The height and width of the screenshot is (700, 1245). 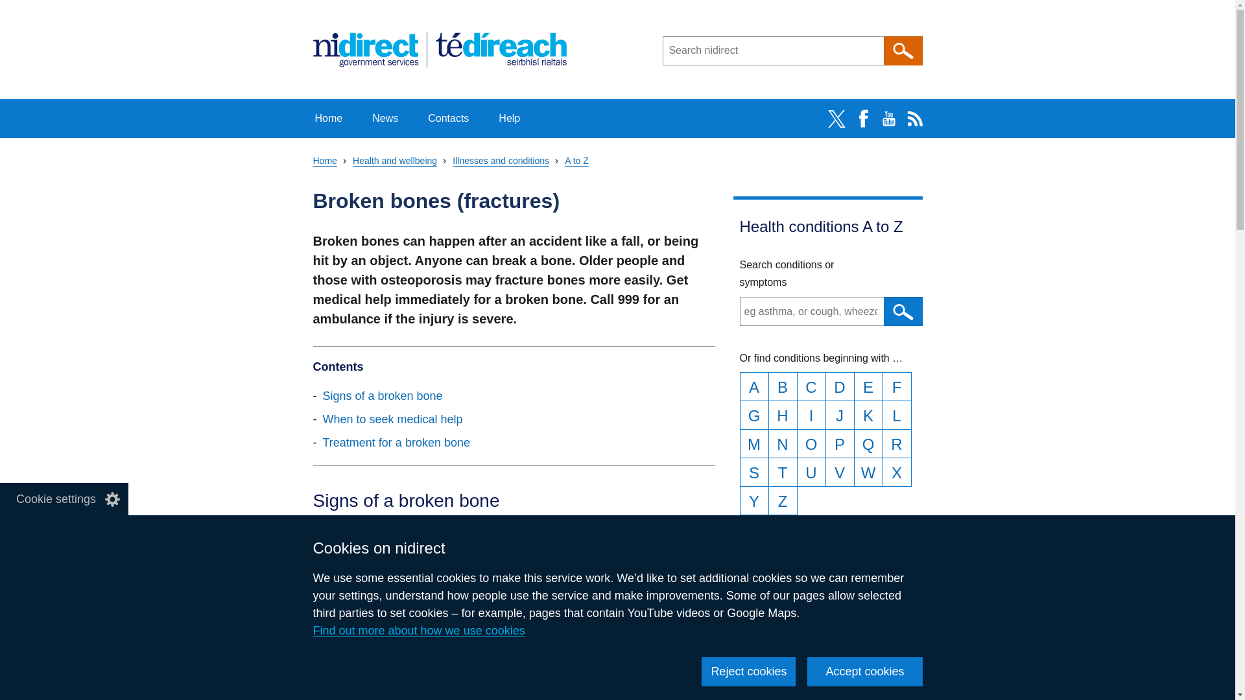 What do you see at coordinates (811, 415) in the screenshot?
I see `View entries under I` at bounding box center [811, 415].